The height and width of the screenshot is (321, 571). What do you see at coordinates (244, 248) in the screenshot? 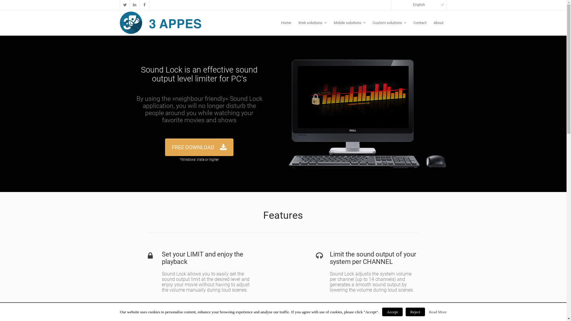
I see `Web apps` at bounding box center [244, 248].